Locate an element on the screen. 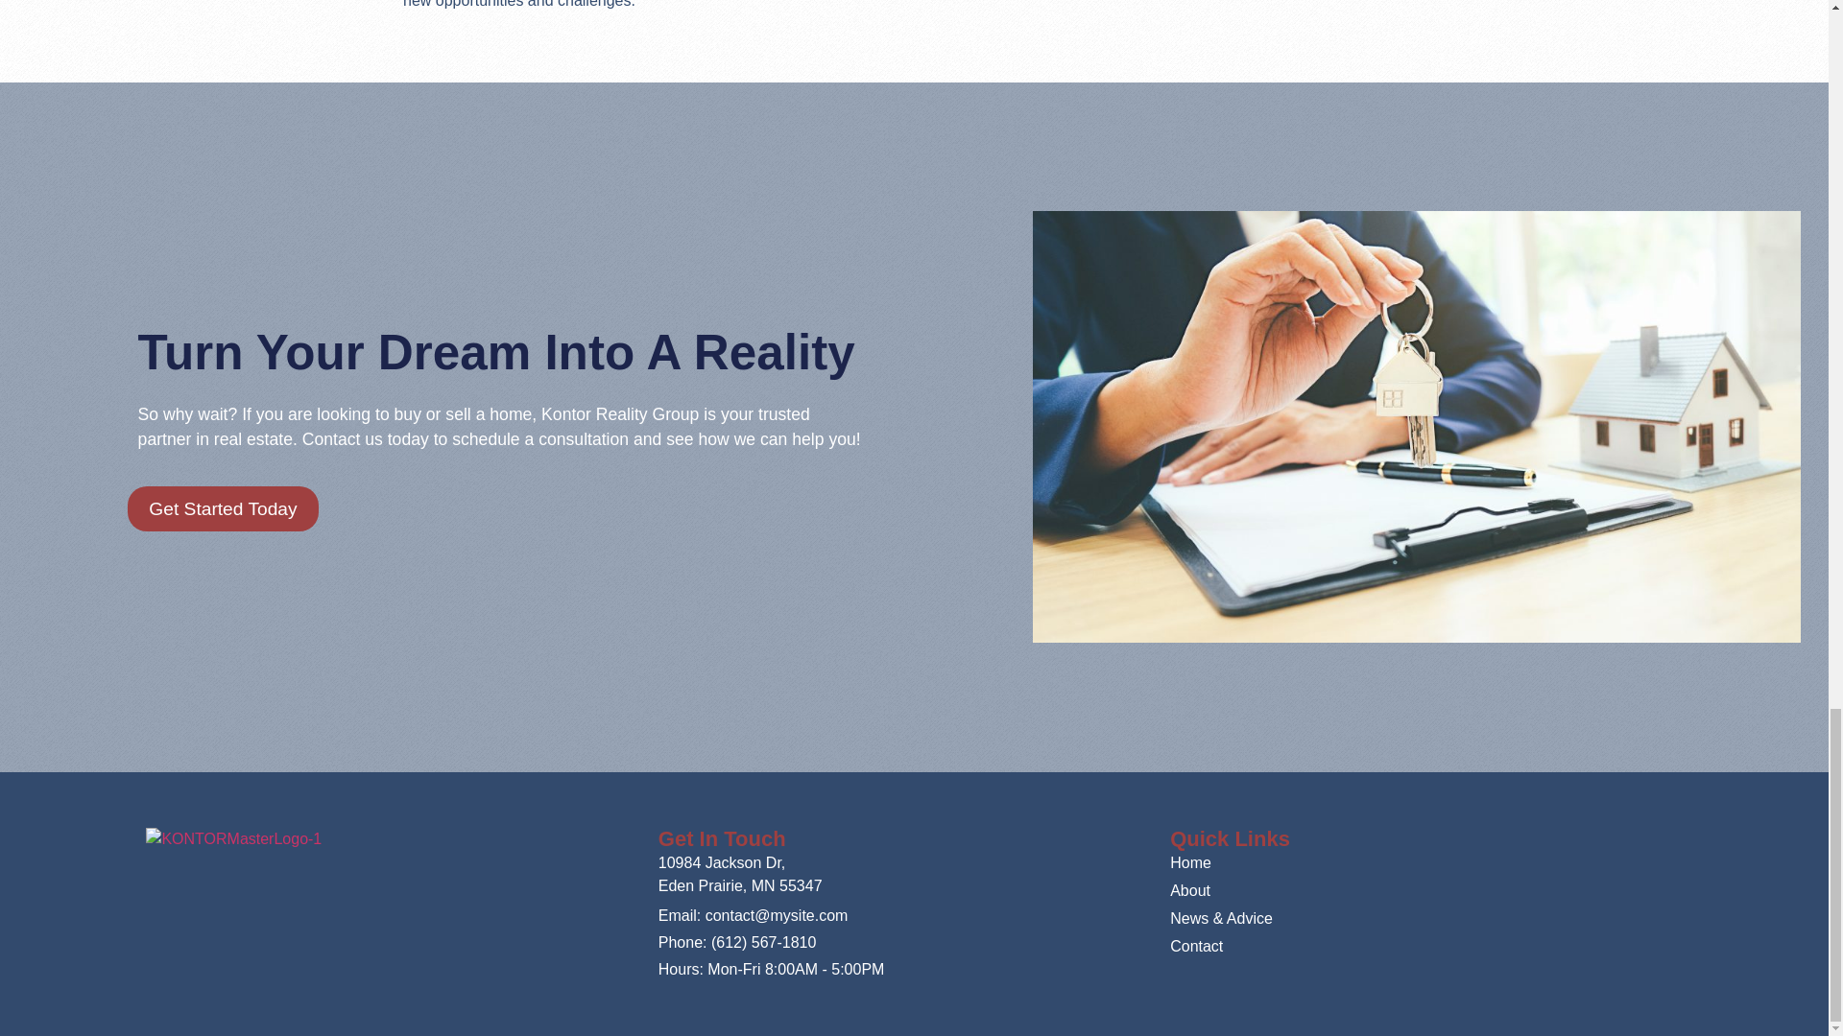  Home is located at coordinates (1425, 862).